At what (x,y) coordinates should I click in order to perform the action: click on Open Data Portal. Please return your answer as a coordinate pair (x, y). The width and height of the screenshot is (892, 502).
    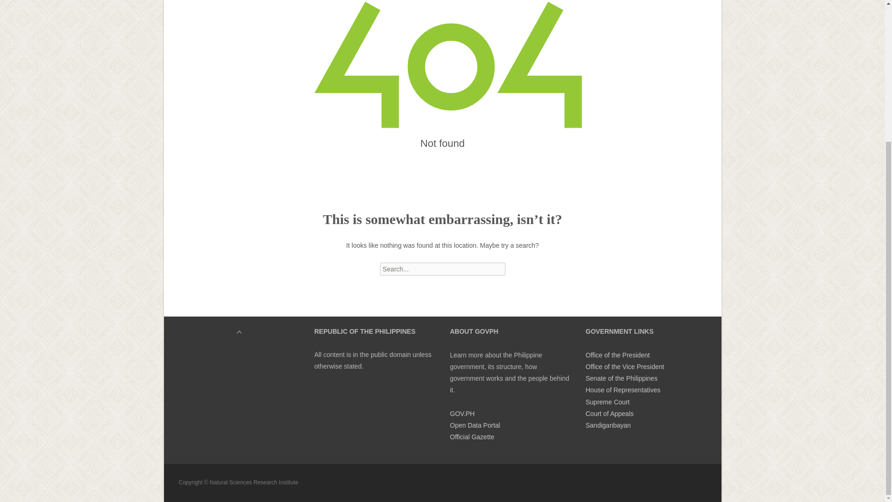
    Looking at the image, I should click on (474, 425).